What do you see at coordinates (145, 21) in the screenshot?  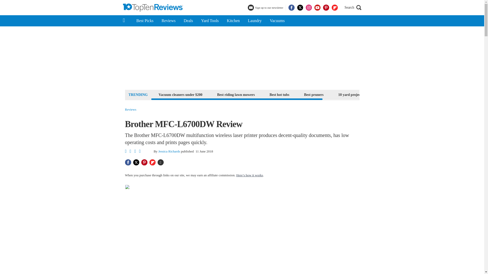 I see `Best Picks` at bounding box center [145, 21].